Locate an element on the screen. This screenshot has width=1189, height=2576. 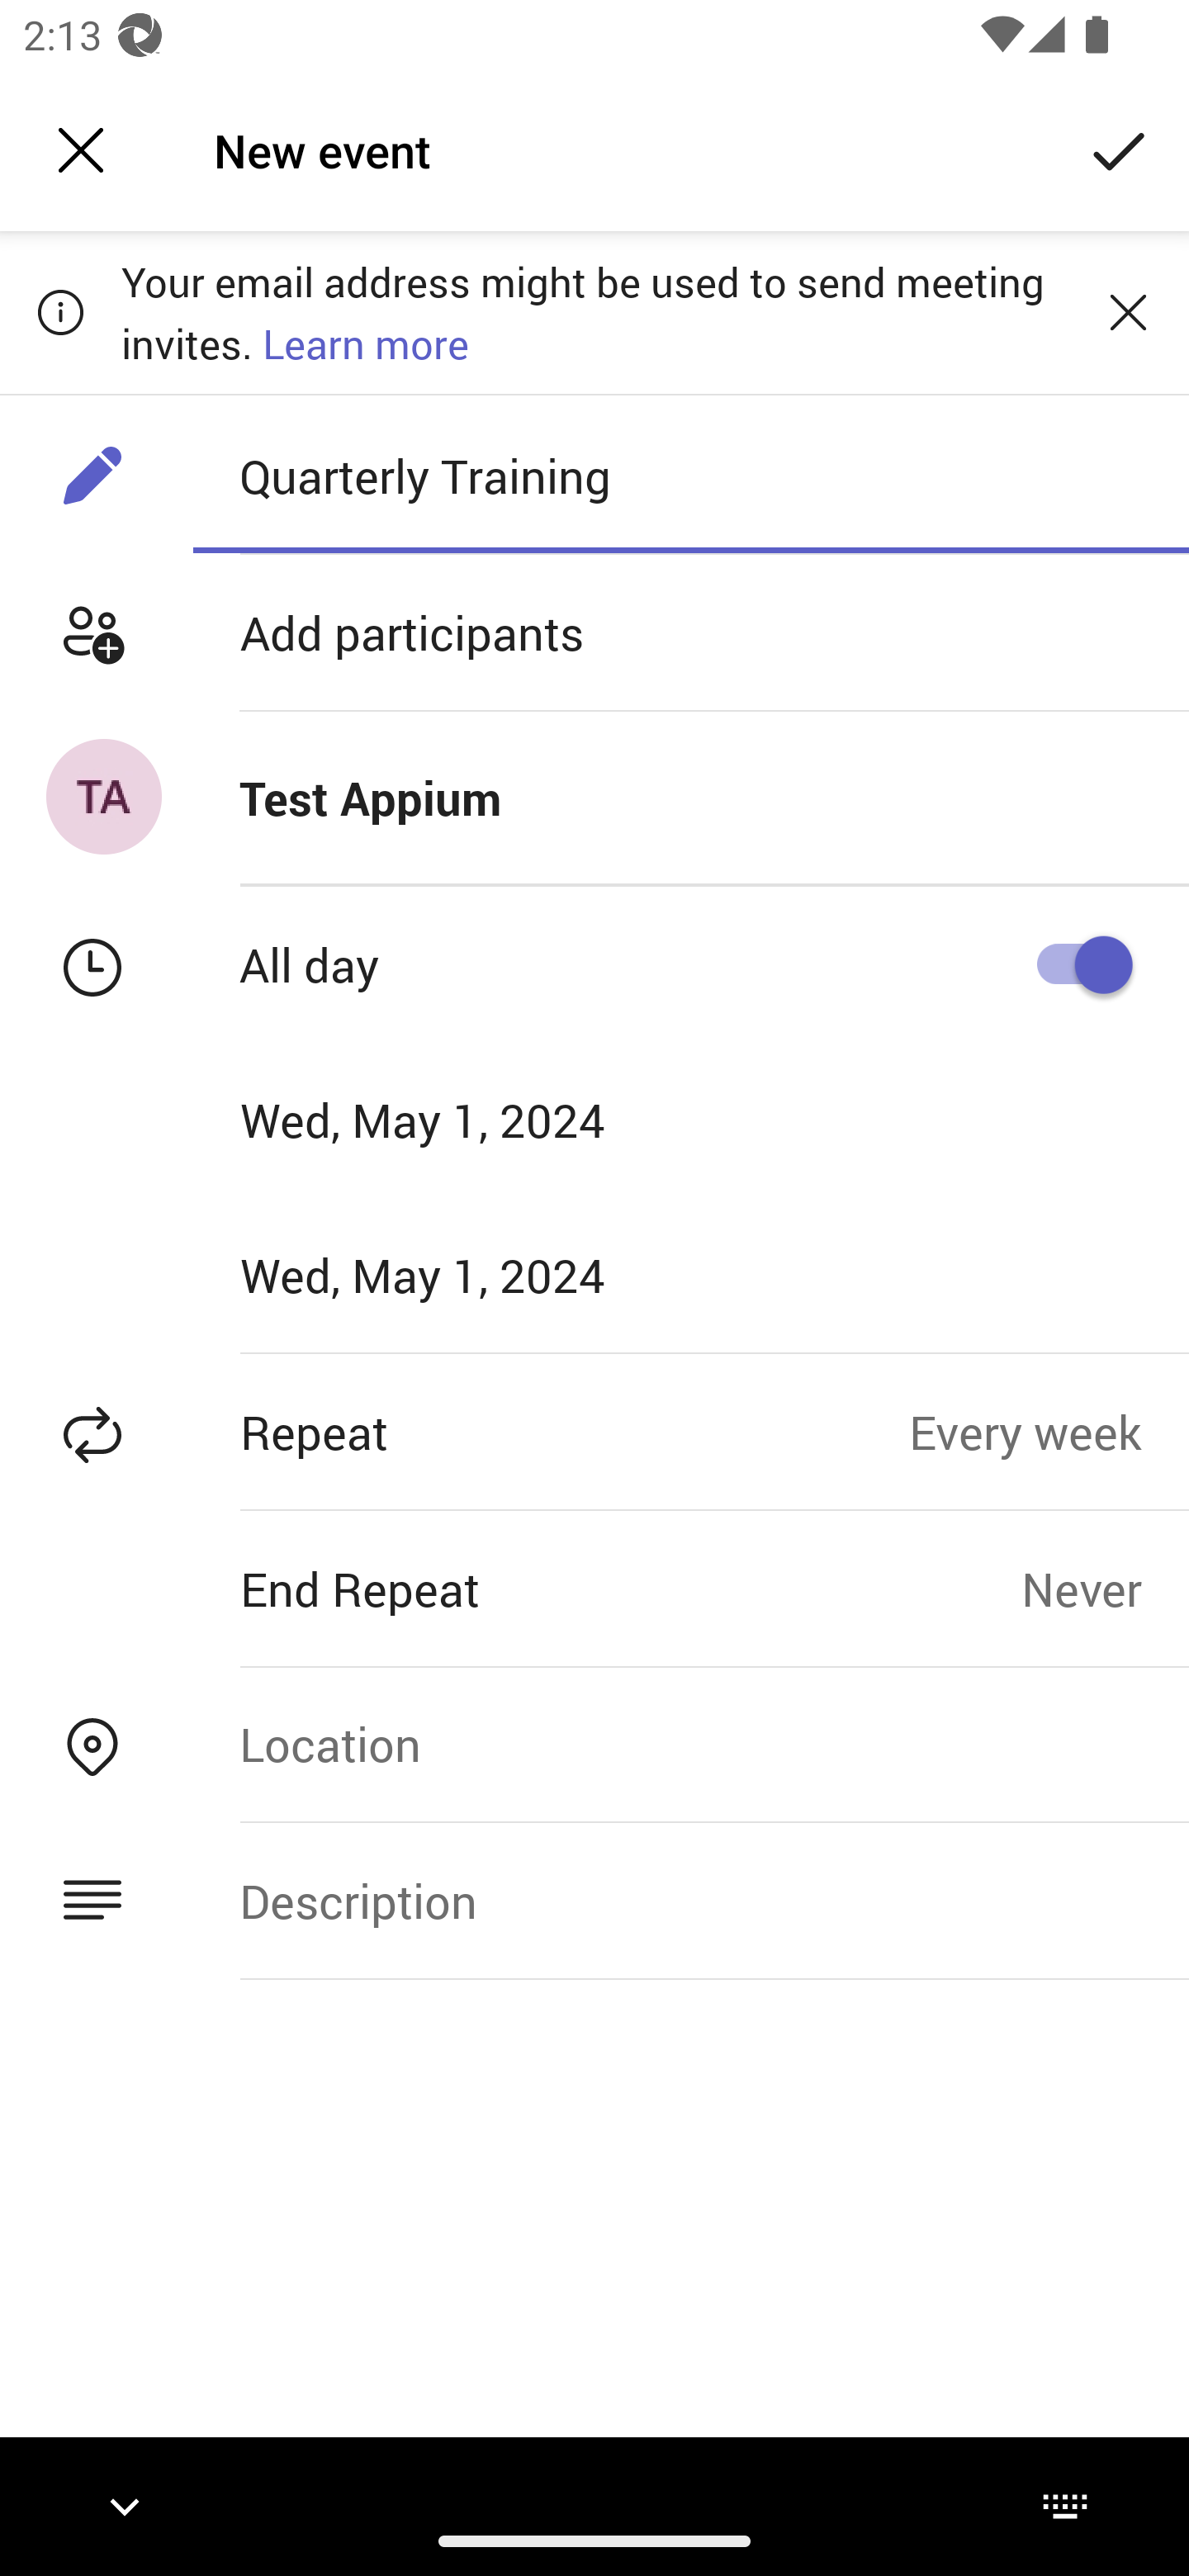
End Repeat is located at coordinates (510, 1589).